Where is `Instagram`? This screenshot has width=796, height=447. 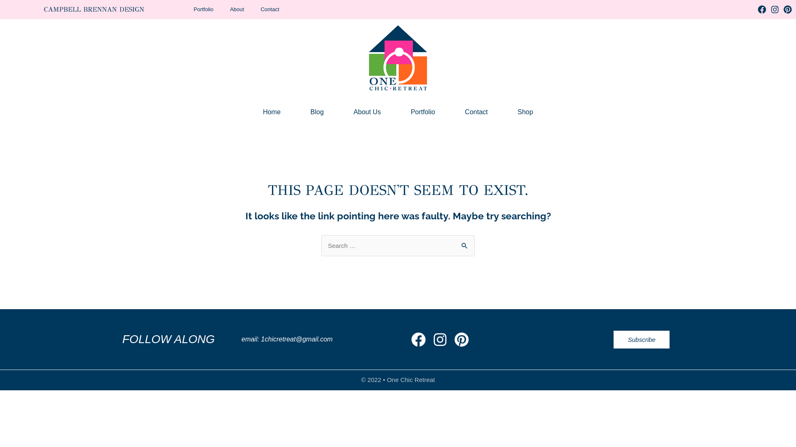 Instagram is located at coordinates (440, 339).